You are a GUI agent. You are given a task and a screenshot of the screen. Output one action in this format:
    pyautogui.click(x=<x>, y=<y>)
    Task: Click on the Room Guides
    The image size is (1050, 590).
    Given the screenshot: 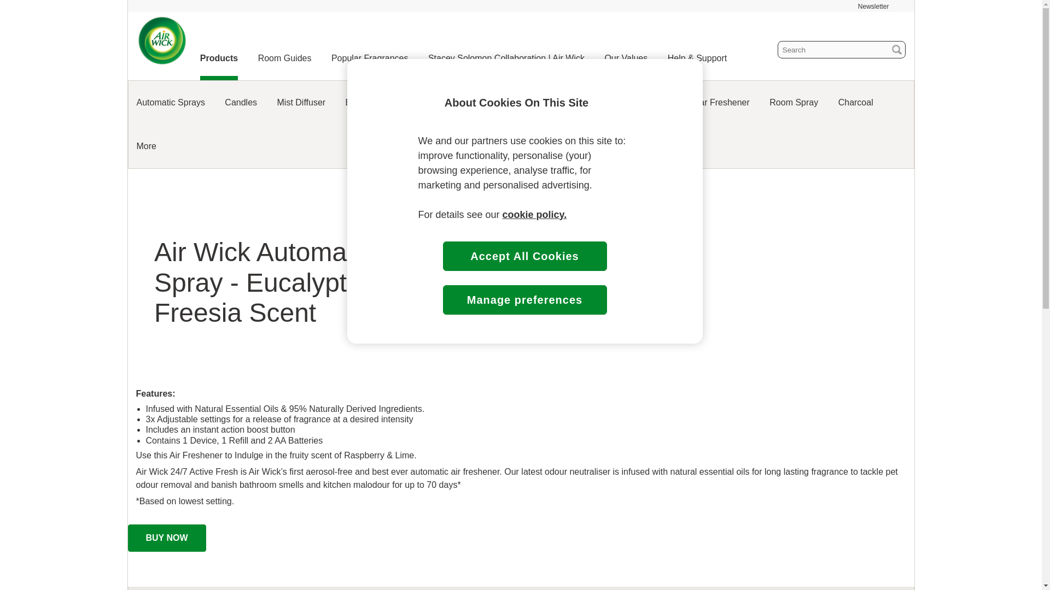 What is the action you would take?
    pyautogui.click(x=285, y=58)
    